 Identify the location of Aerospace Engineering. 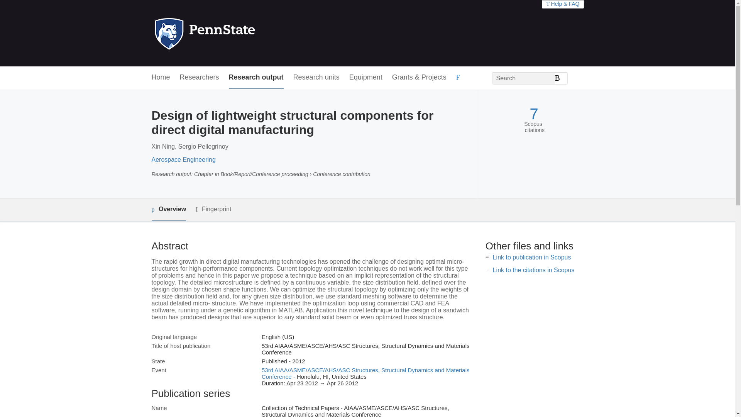
(183, 160).